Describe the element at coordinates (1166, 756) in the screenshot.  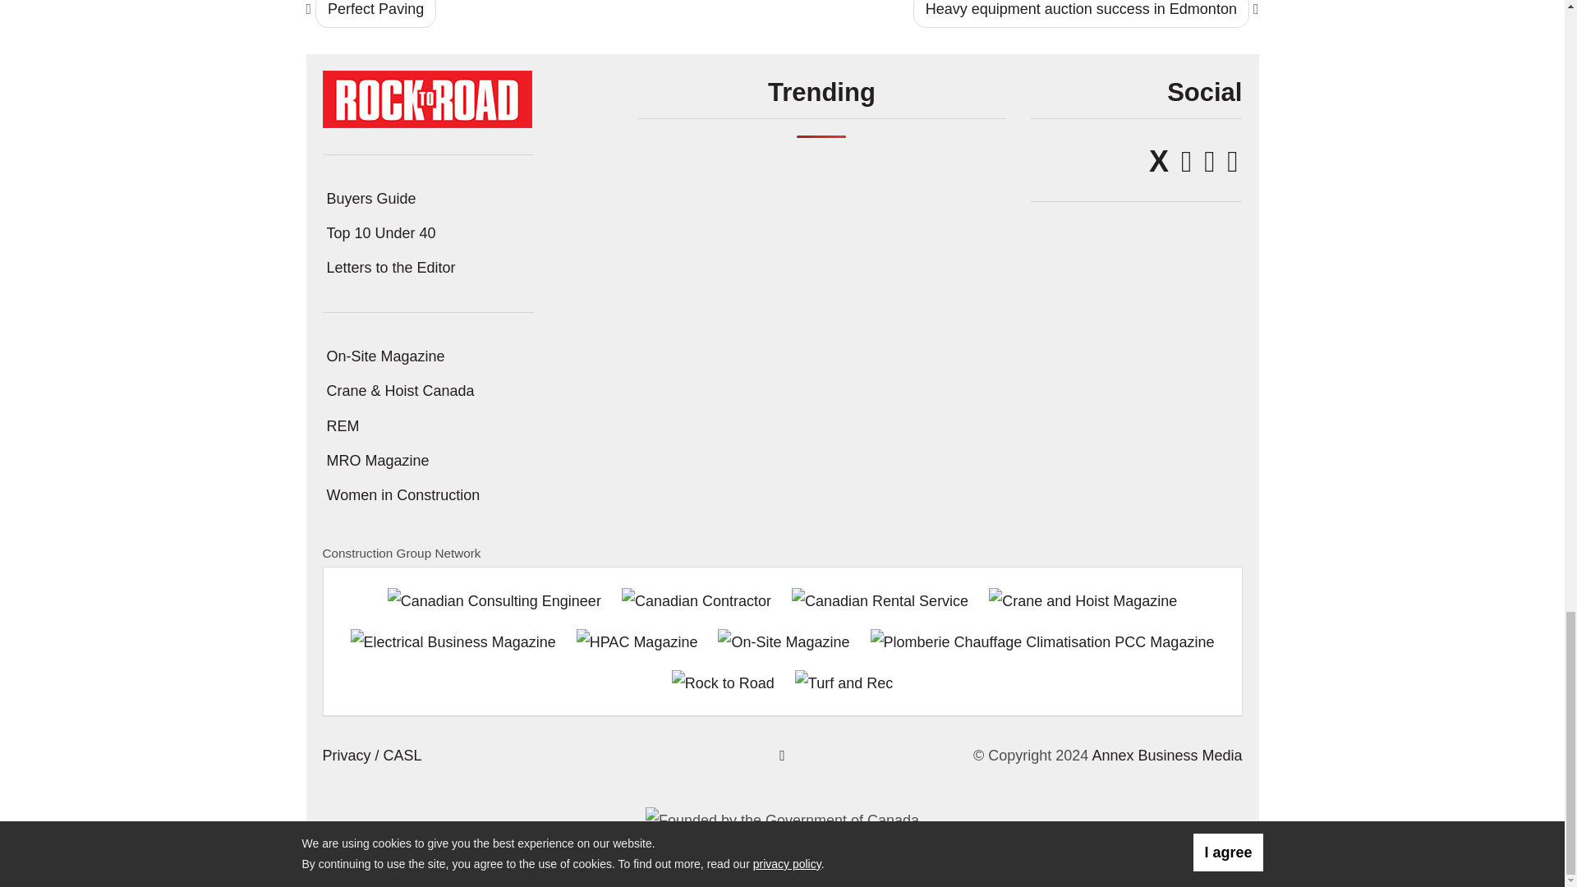
I see `Annex Business Media` at that location.